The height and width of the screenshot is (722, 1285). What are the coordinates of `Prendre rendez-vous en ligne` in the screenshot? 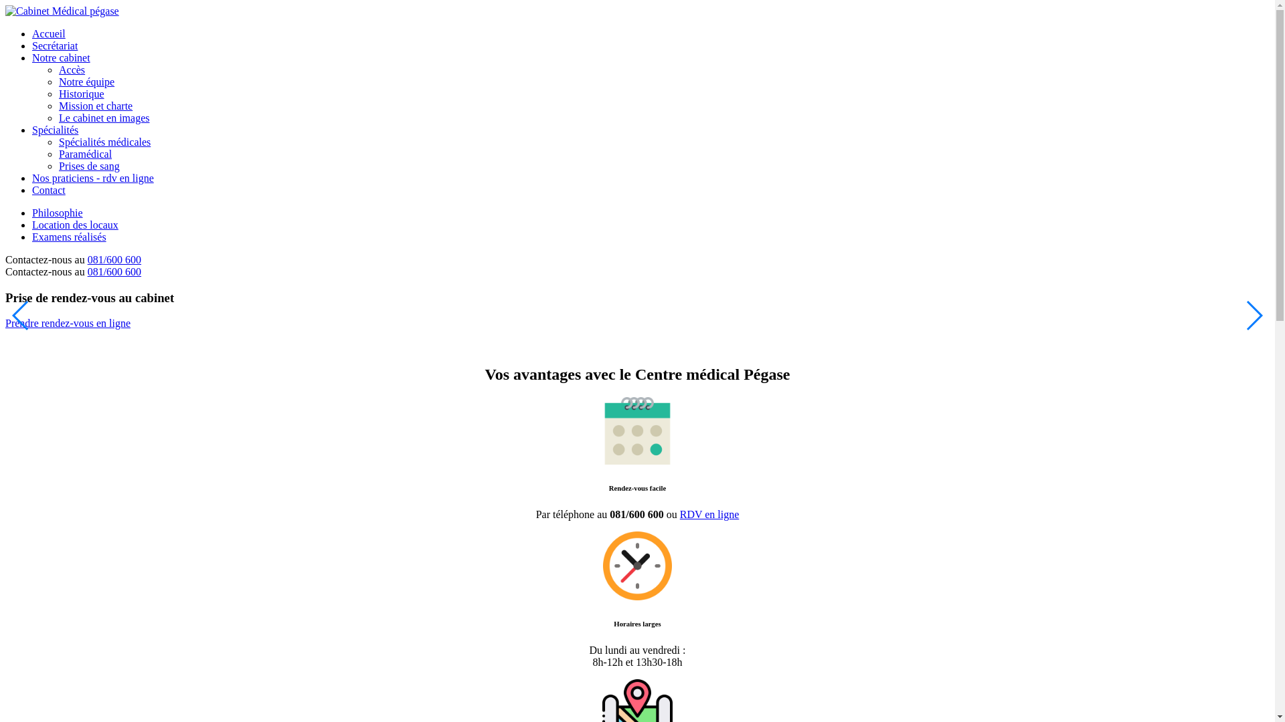 It's located at (68, 324).